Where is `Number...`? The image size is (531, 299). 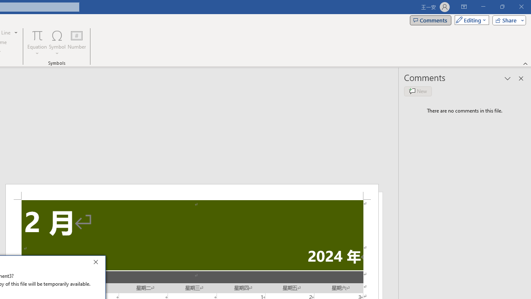
Number... is located at coordinates (77, 42).